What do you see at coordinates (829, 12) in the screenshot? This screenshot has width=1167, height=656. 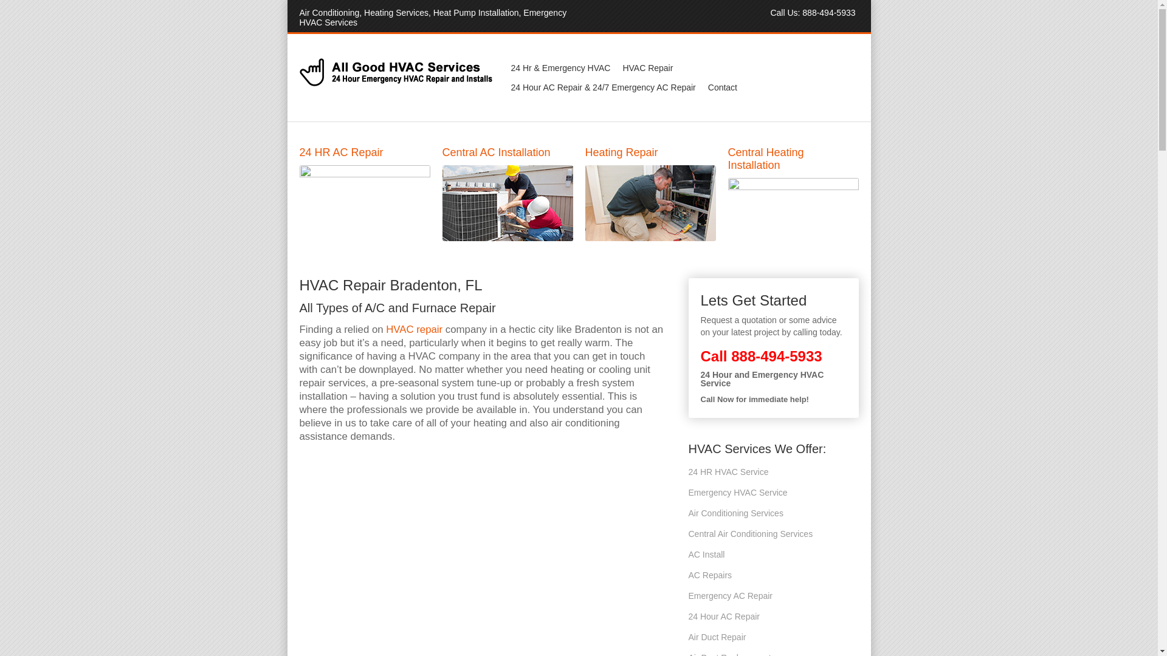 I see `888-494-5933` at bounding box center [829, 12].